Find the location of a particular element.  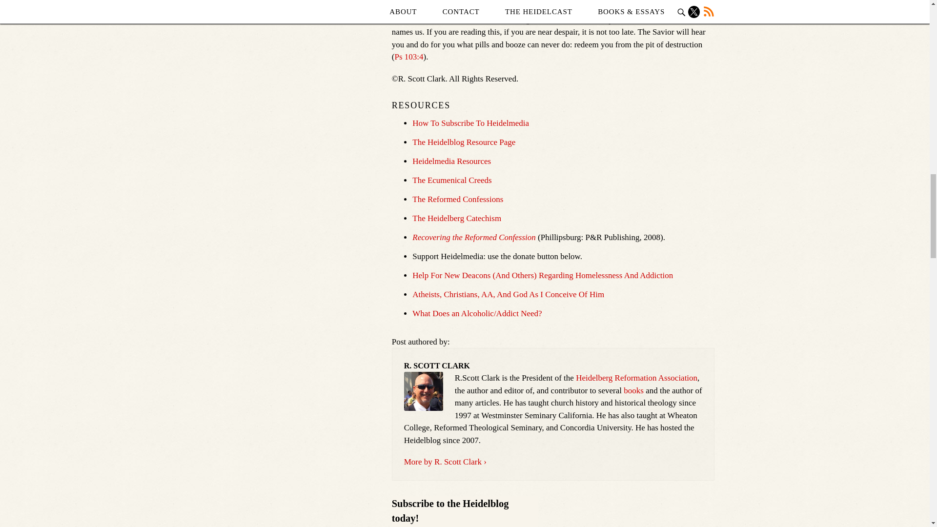

Heidelberg Reformation Association is located at coordinates (636, 378).